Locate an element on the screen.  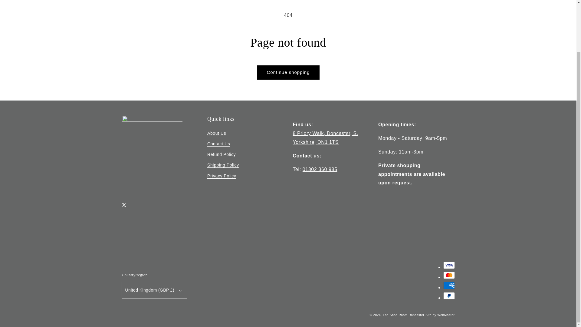
tel:01302360985 is located at coordinates (320, 169).